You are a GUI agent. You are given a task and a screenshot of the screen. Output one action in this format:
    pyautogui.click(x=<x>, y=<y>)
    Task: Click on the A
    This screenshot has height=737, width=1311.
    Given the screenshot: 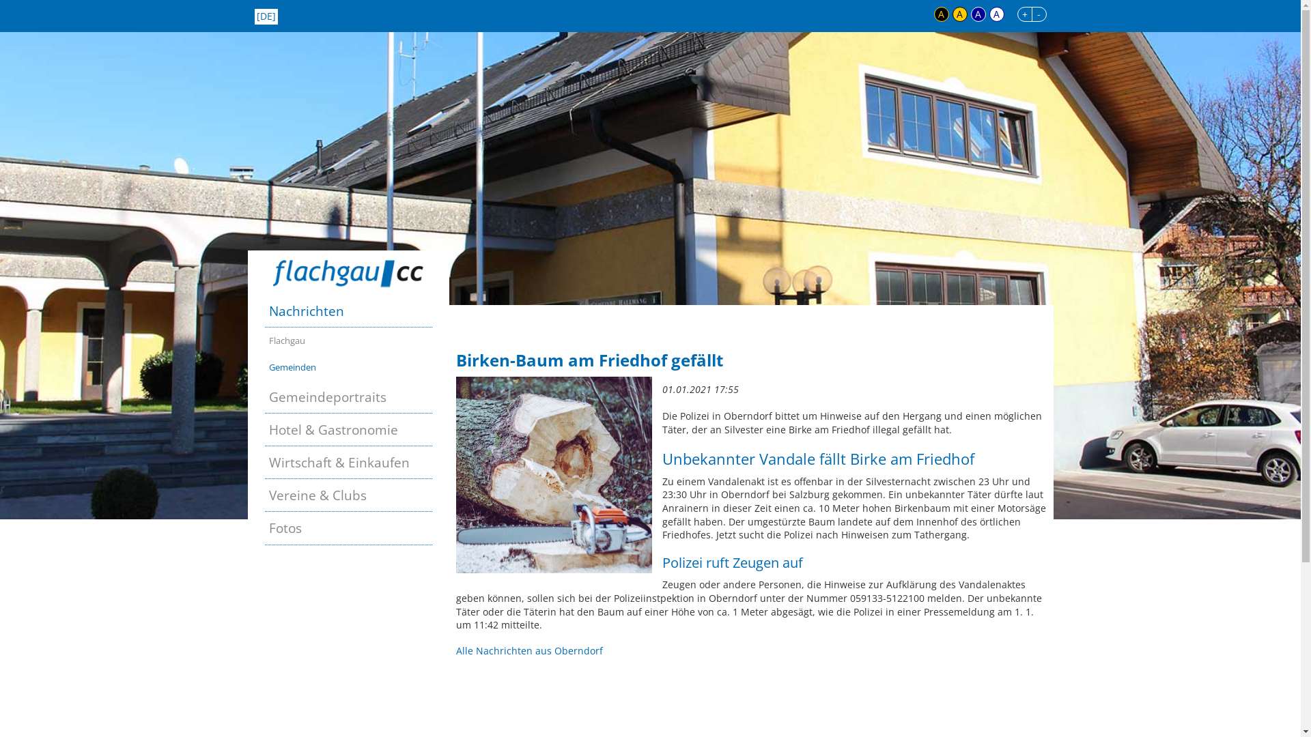 What is the action you would take?
    pyautogui.click(x=996, y=14)
    